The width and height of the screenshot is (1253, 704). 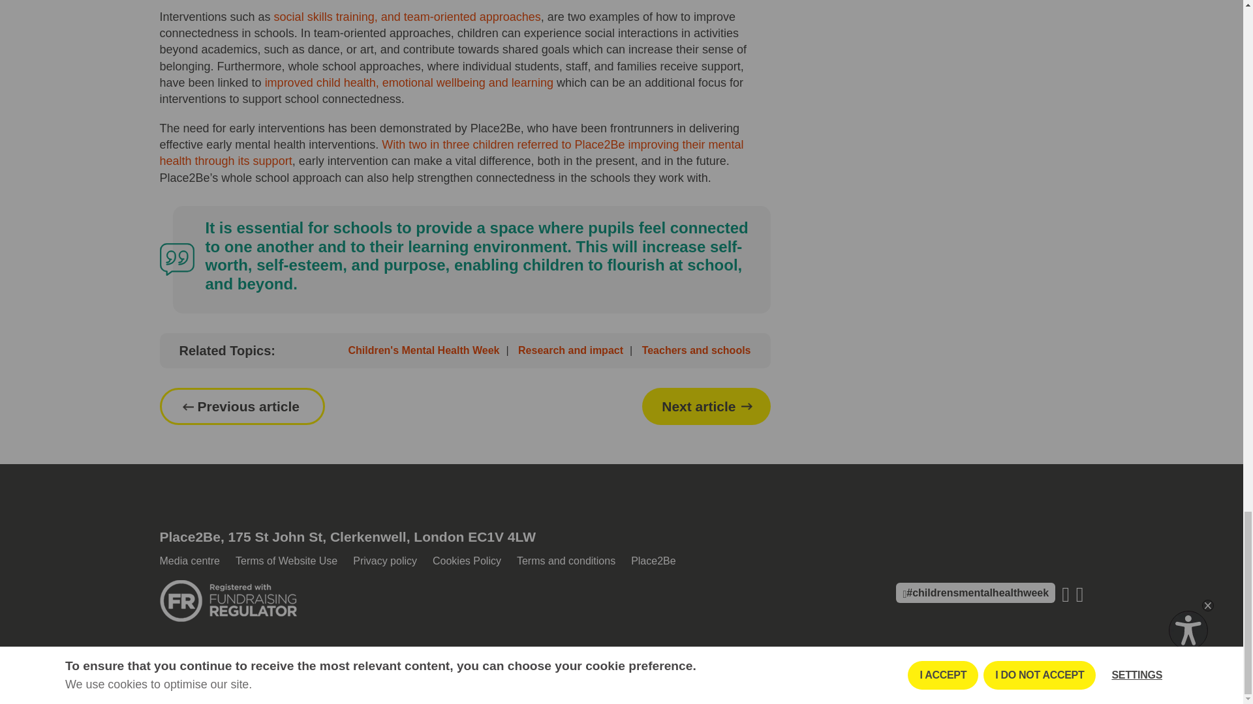 What do you see at coordinates (450, 153) in the screenshot?
I see `The case for early intervention` at bounding box center [450, 153].